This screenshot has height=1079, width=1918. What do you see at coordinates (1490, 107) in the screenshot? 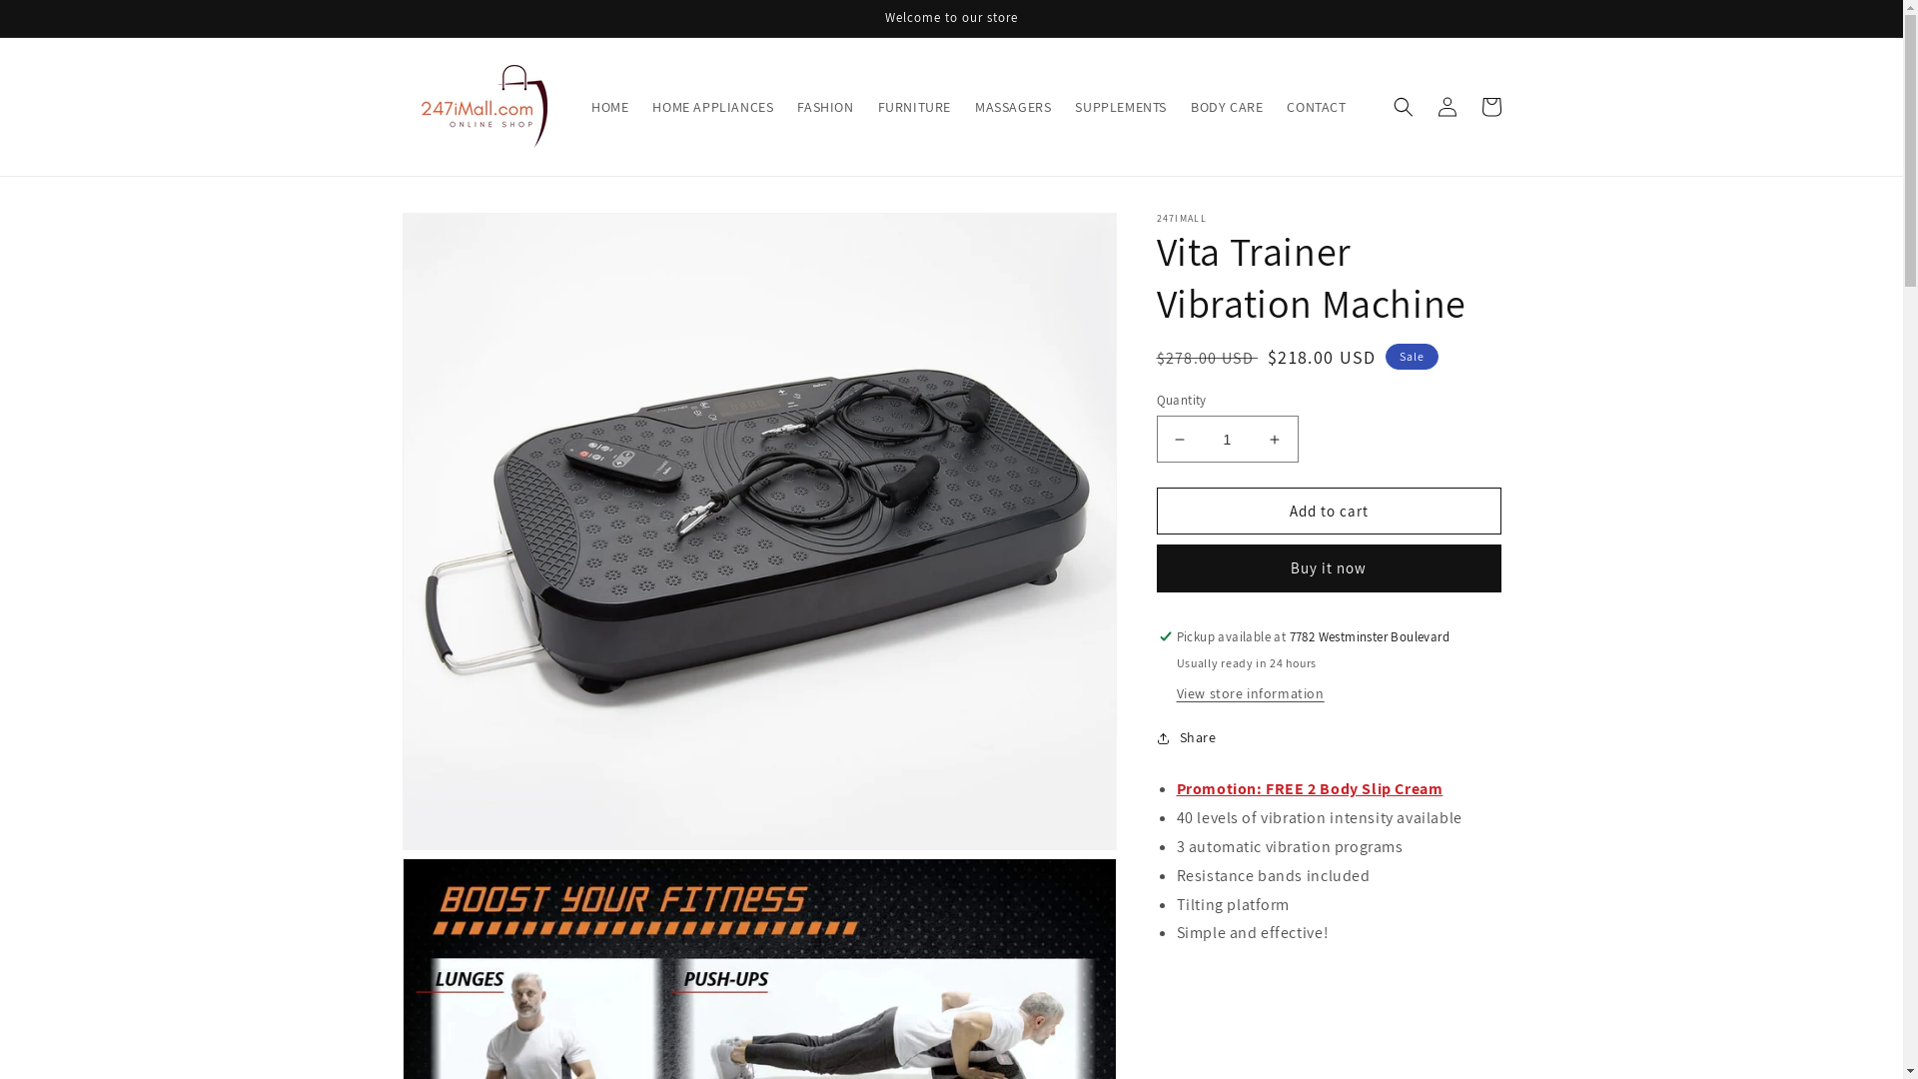
I see `Cart` at bounding box center [1490, 107].